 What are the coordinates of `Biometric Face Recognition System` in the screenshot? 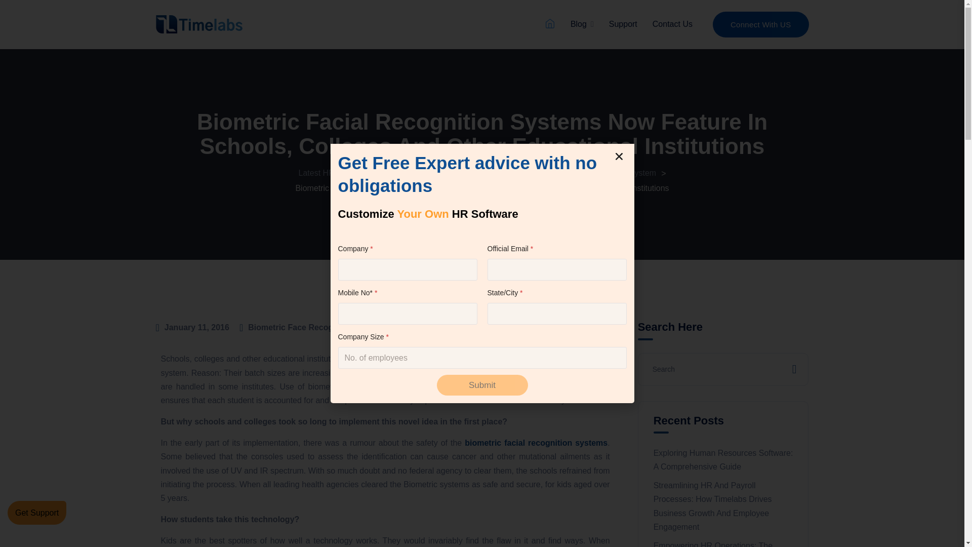 It's located at (592, 172).